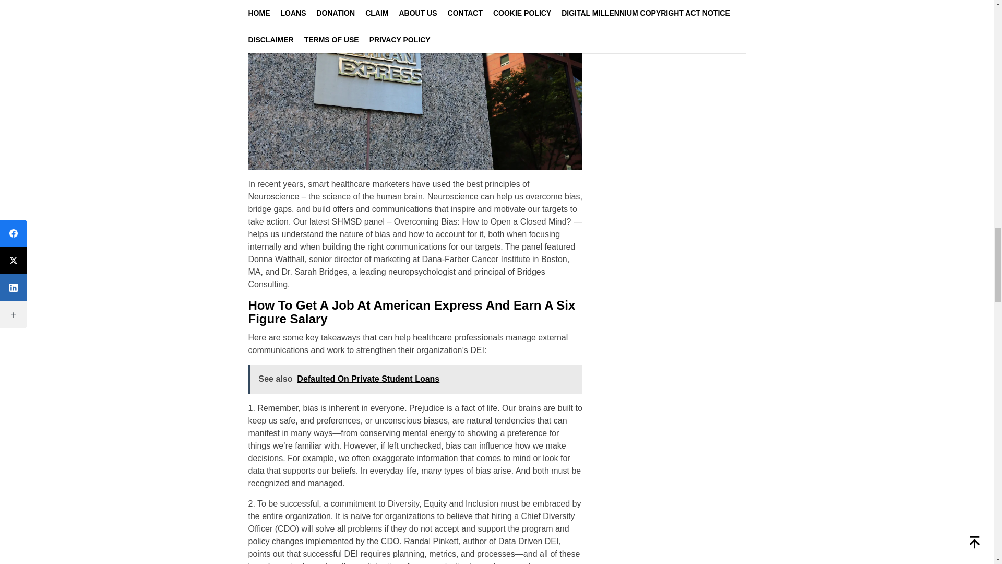  What do you see at coordinates (415, 379) in the screenshot?
I see `See also  Defaulted On Private Student Loans` at bounding box center [415, 379].